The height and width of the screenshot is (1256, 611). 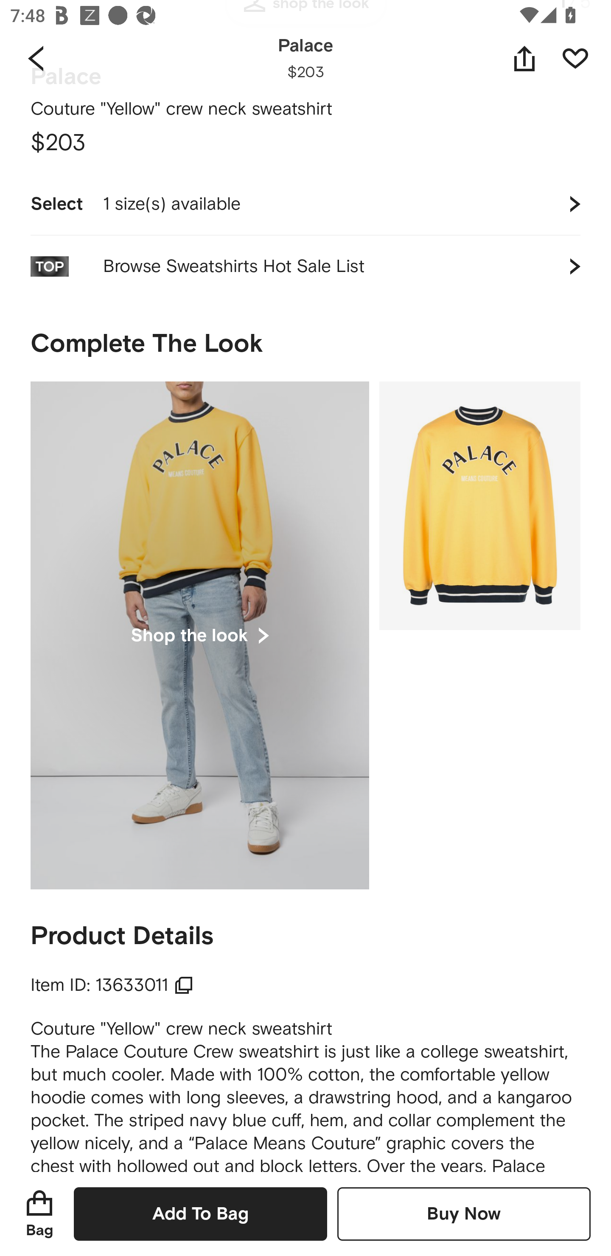 What do you see at coordinates (305, 266) in the screenshot?
I see `Browse Sweatshirts Hot Sale List` at bounding box center [305, 266].